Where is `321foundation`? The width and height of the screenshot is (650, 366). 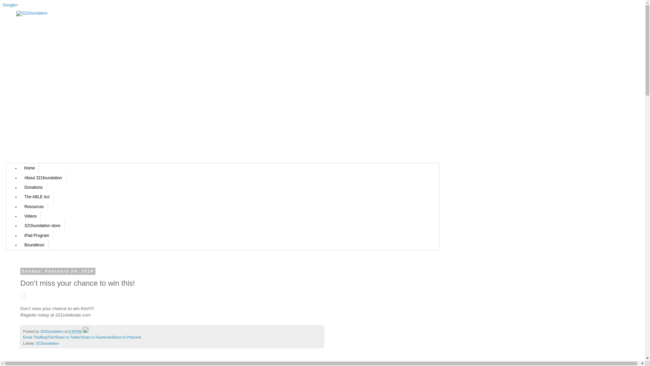
321foundation is located at coordinates (47, 343).